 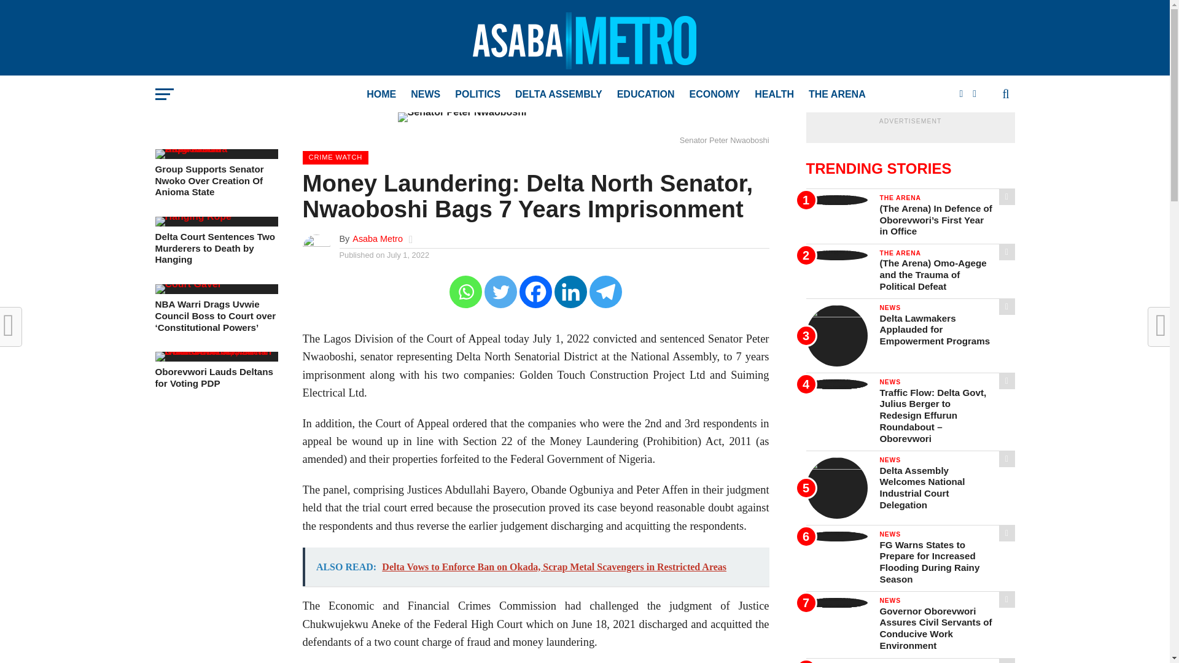 I want to click on Posts by Asaba Metro, so click(x=378, y=239).